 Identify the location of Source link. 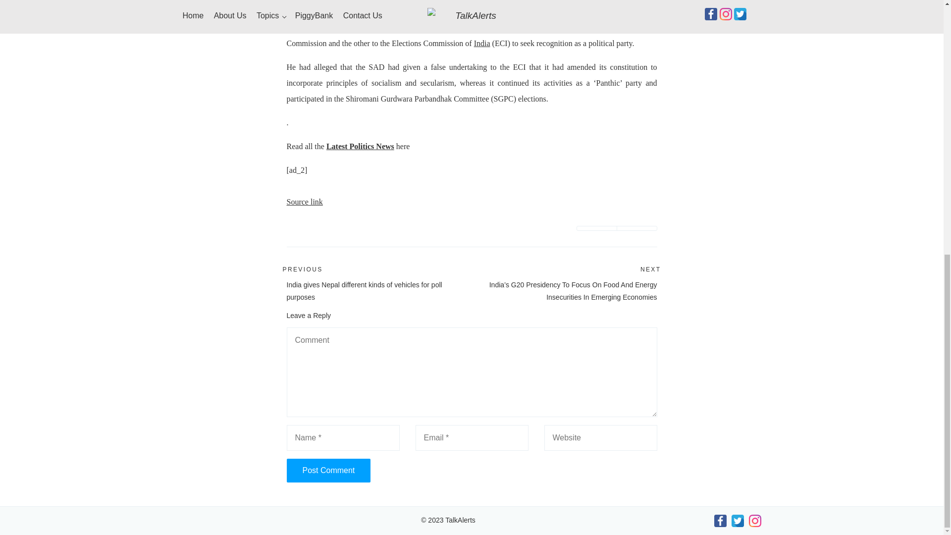
(304, 201).